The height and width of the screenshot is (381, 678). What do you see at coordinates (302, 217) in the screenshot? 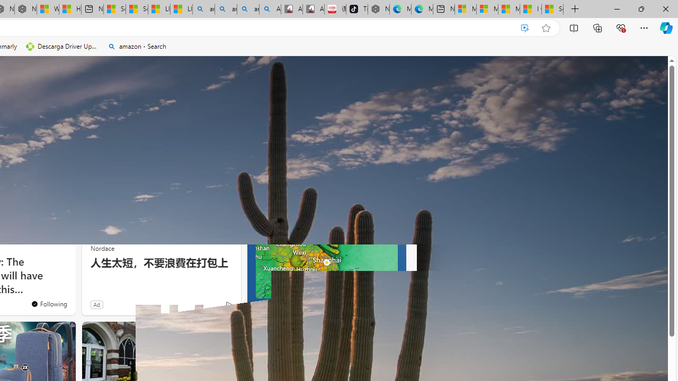
I see `Daily` at bounding box center [302, 217].